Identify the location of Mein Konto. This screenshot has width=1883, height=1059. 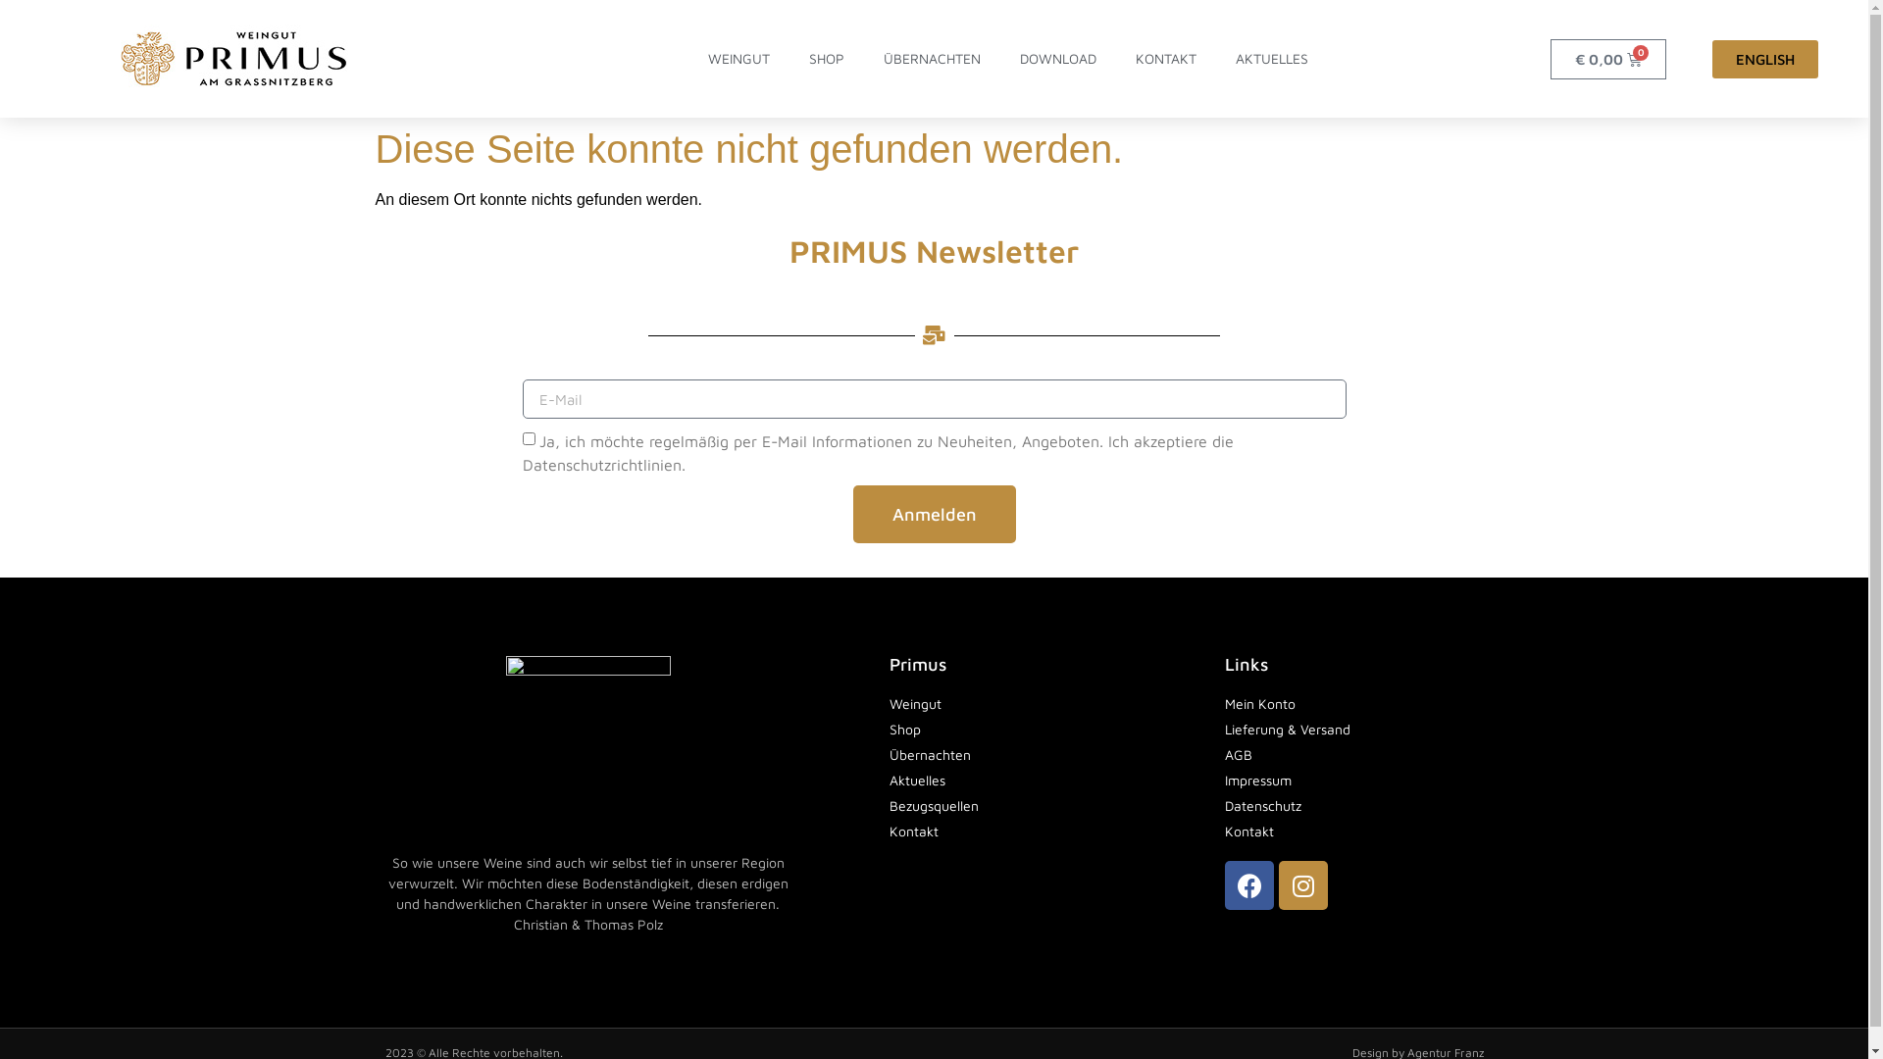
(1351, 704).